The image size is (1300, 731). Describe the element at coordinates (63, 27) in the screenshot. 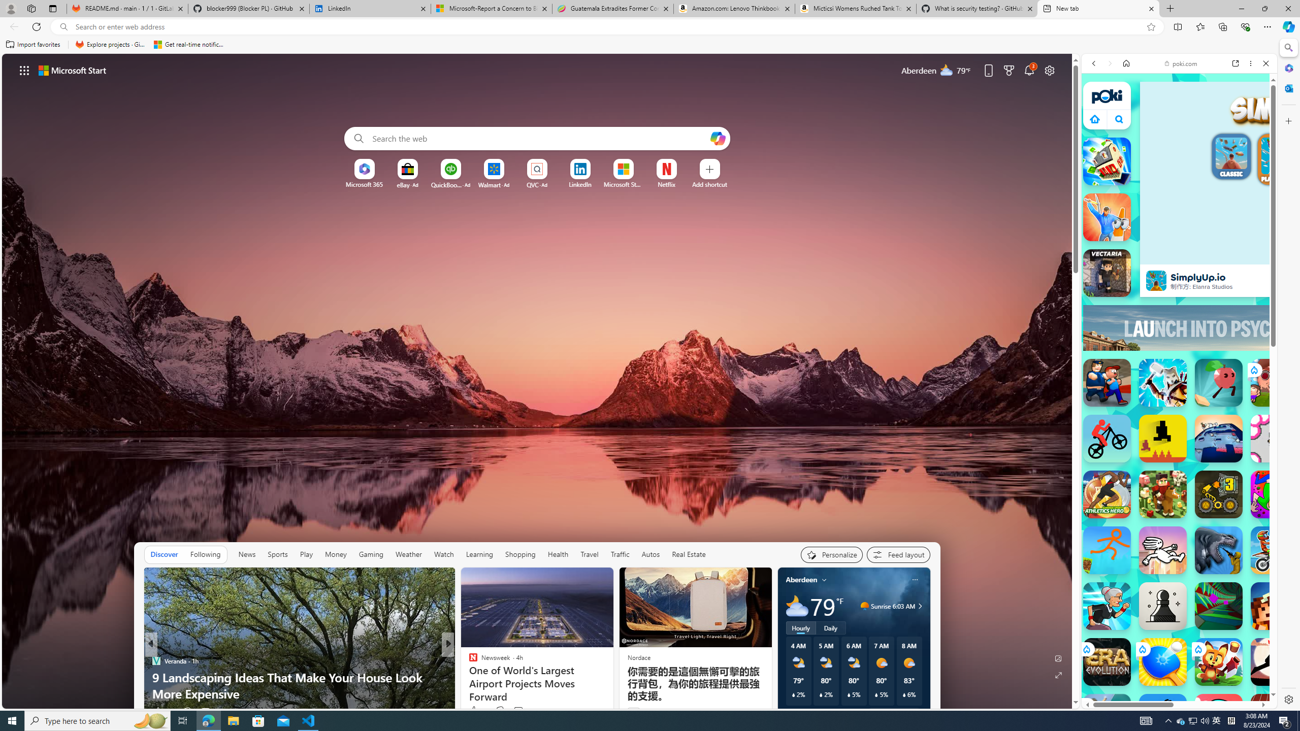

I see `Search icon` at that location.